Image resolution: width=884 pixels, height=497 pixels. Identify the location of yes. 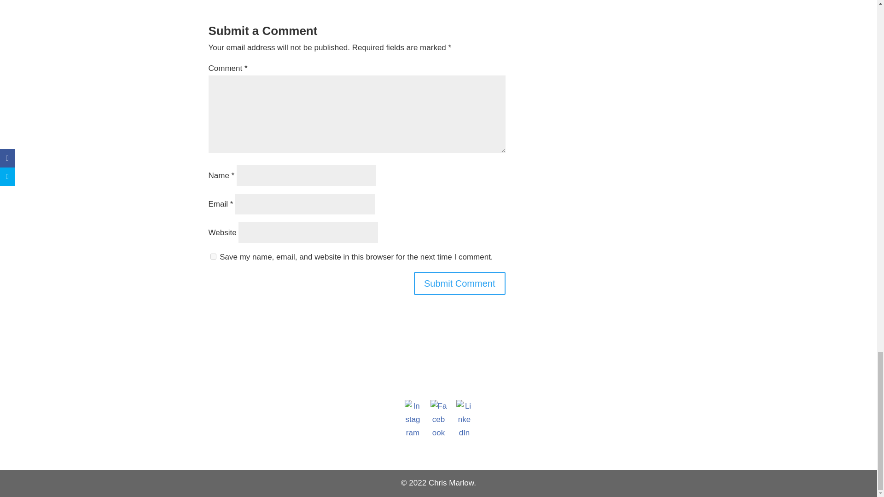
(213, 256).